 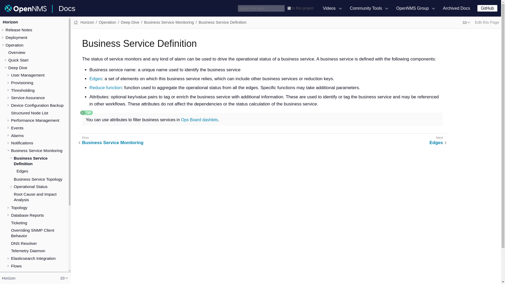 What do you see at coordinates (456, 8) in the screenshot?
I see `Archived Docs` at bounding box center [456, 8].